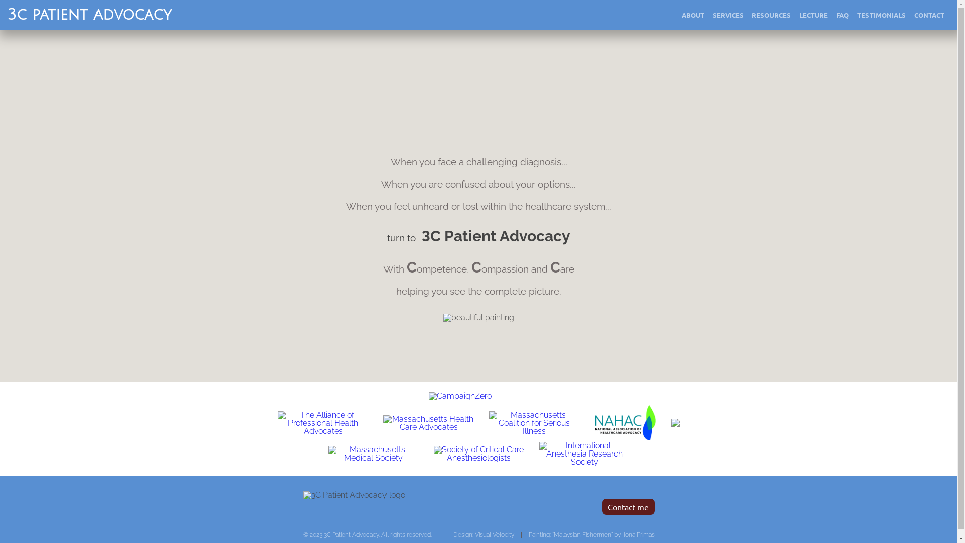 This screenshot has height=543, width=965. I want to click on LECTURE, so click(814, 15).